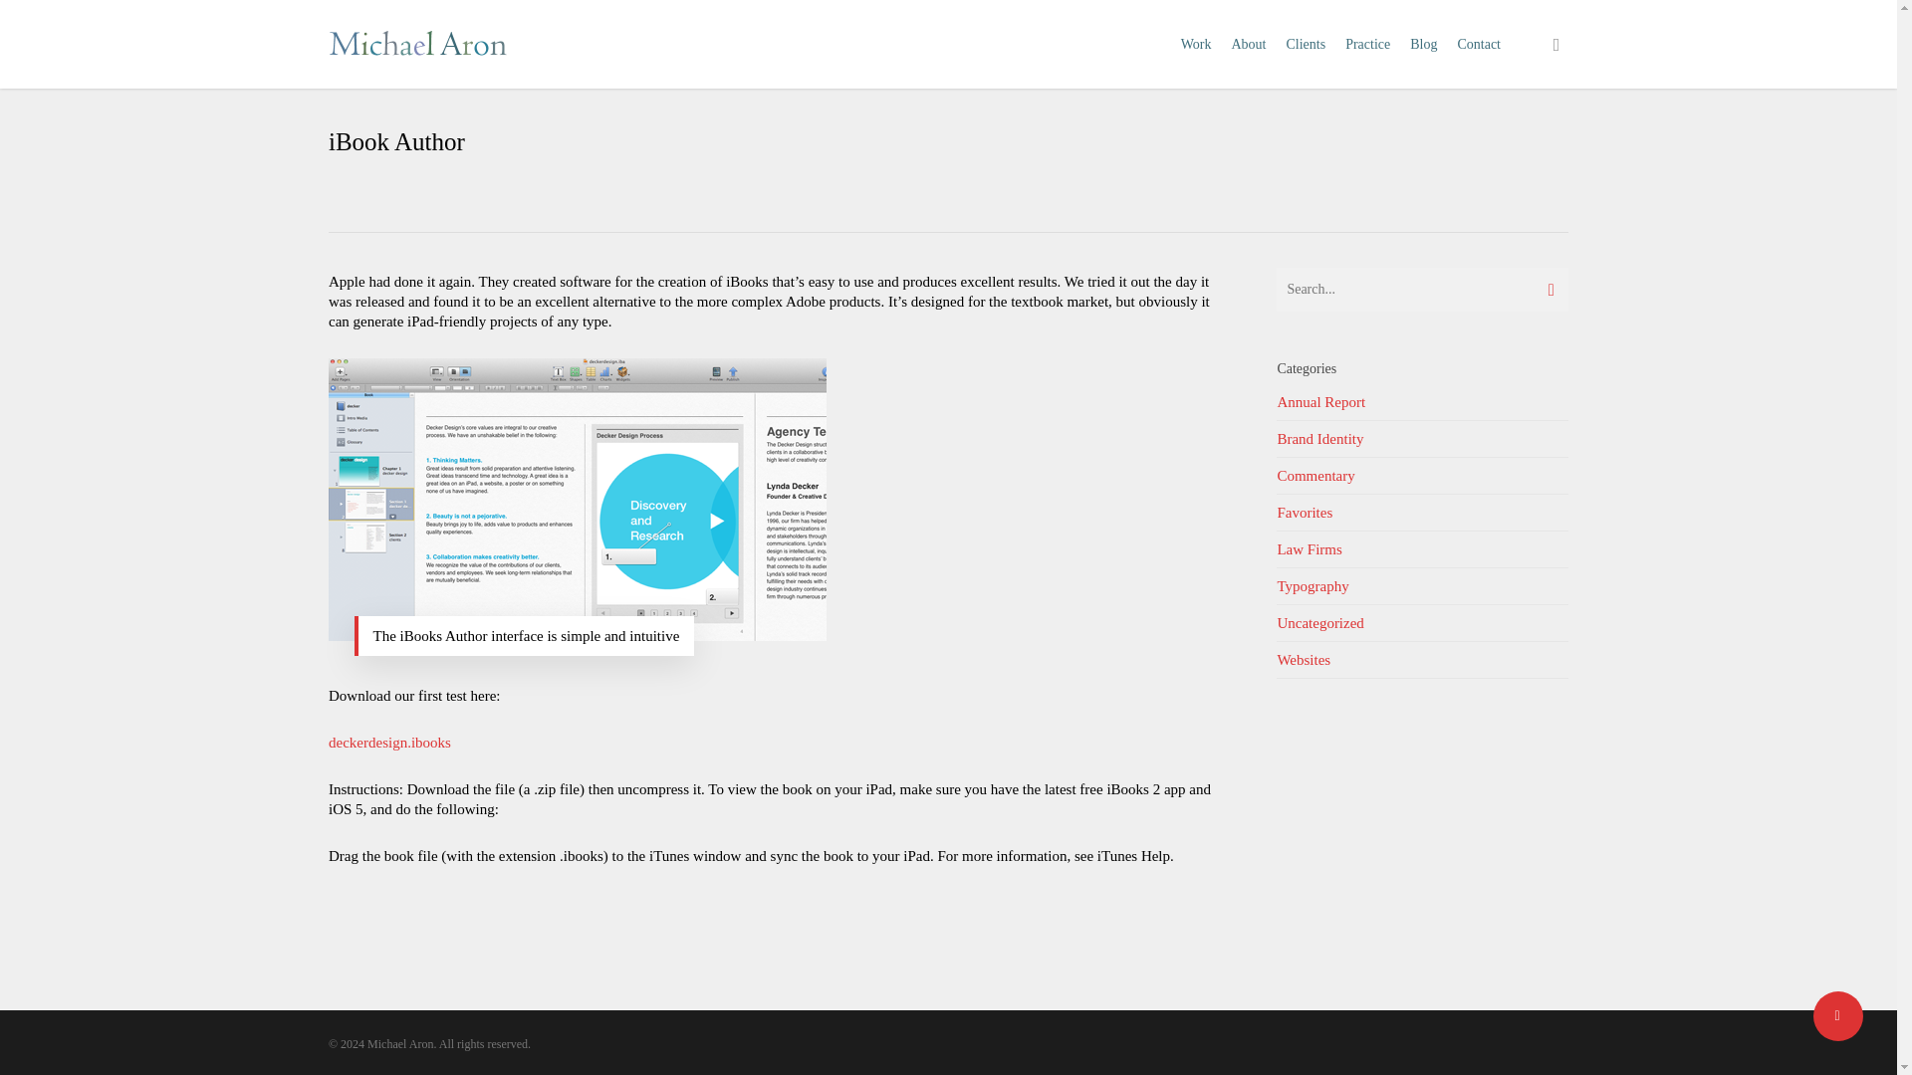 The width and height of the screenshot is (1912, 1075). What do you see at coordinates (1422, 587) in the screenshot?
I see `Typography` at bounding box center [1422, 587].